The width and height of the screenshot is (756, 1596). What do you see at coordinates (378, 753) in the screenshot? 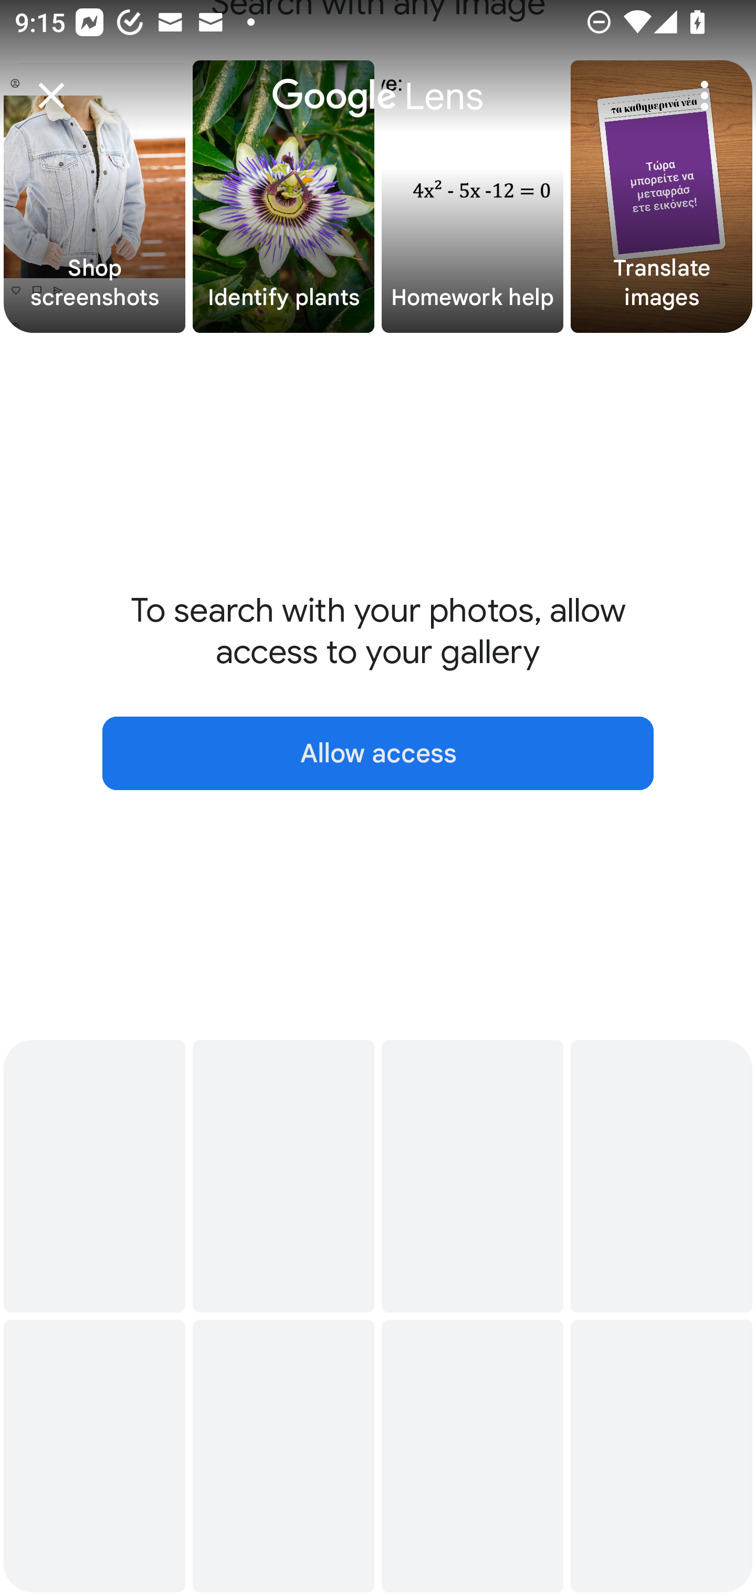
I see `Allow access` at bounding box center [378, 753].